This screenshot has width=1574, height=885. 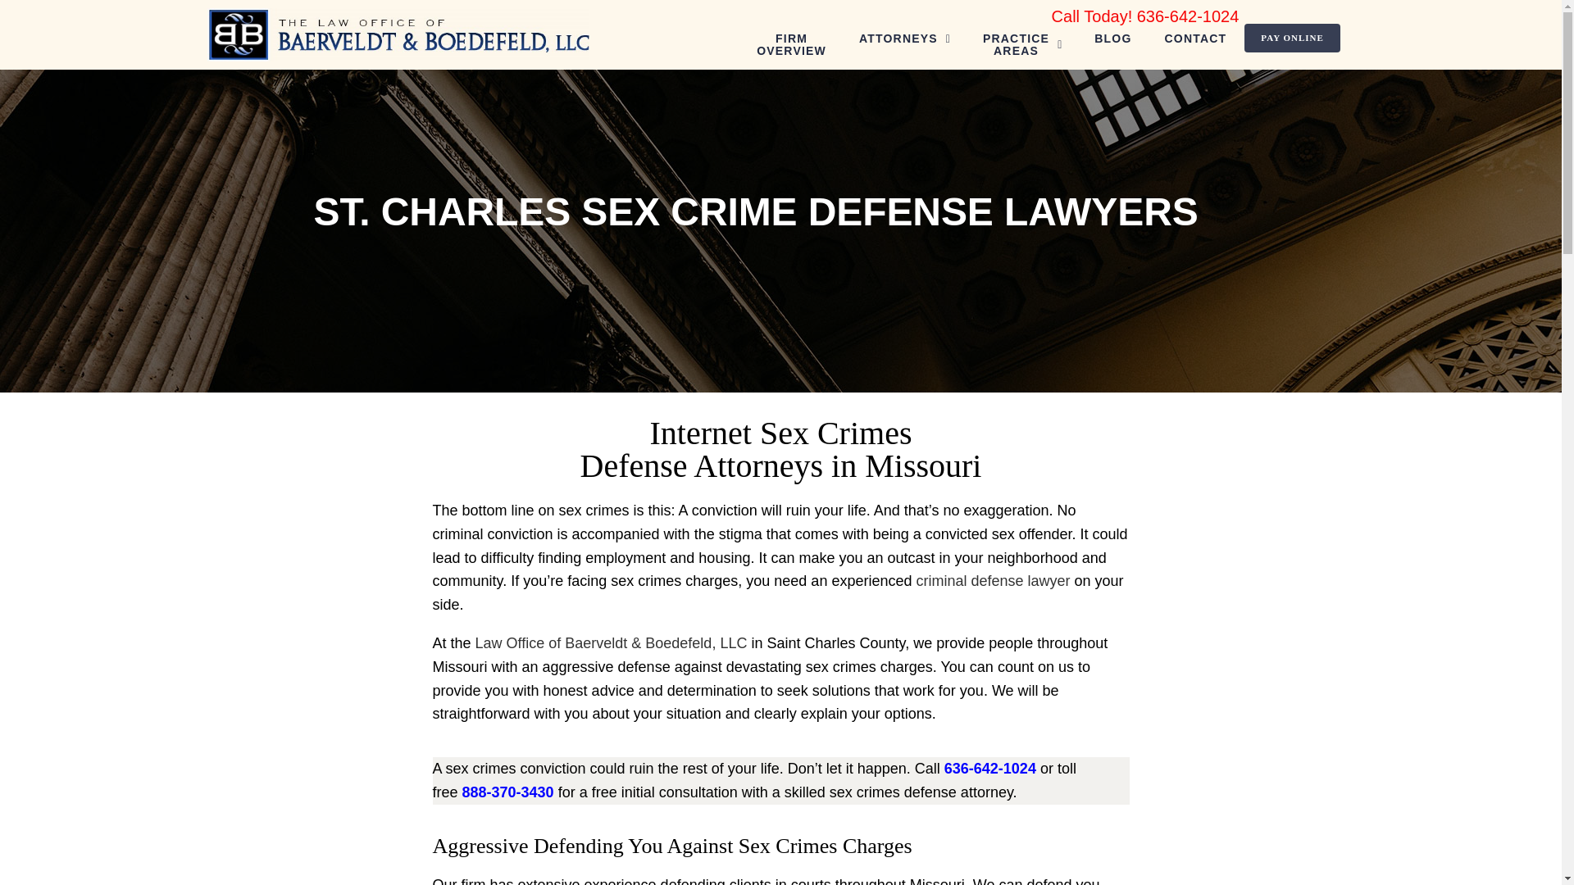 What do you see at coordinates (1021, 44) in the screenshot?
I see `CONTACT` at bounding box center [1021, 44].